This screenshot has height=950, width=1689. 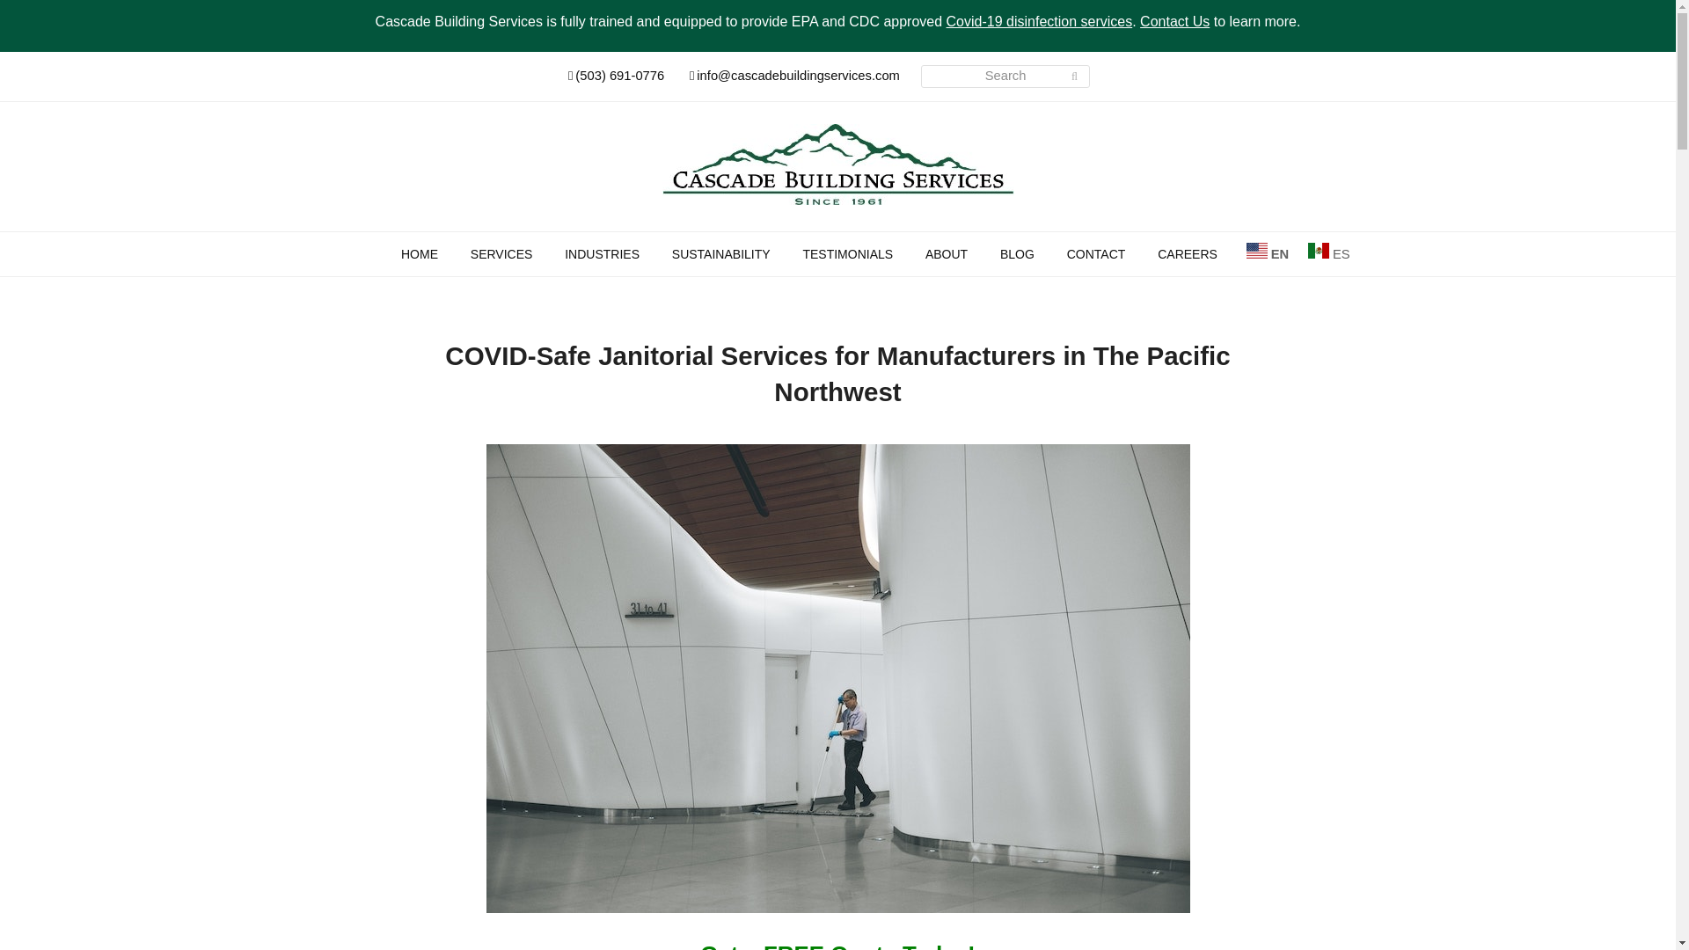 What do you see at coordinates (721, 253) in the screenshot?
I see `SUSTAINABILITY` at bounding box center [721, 253].